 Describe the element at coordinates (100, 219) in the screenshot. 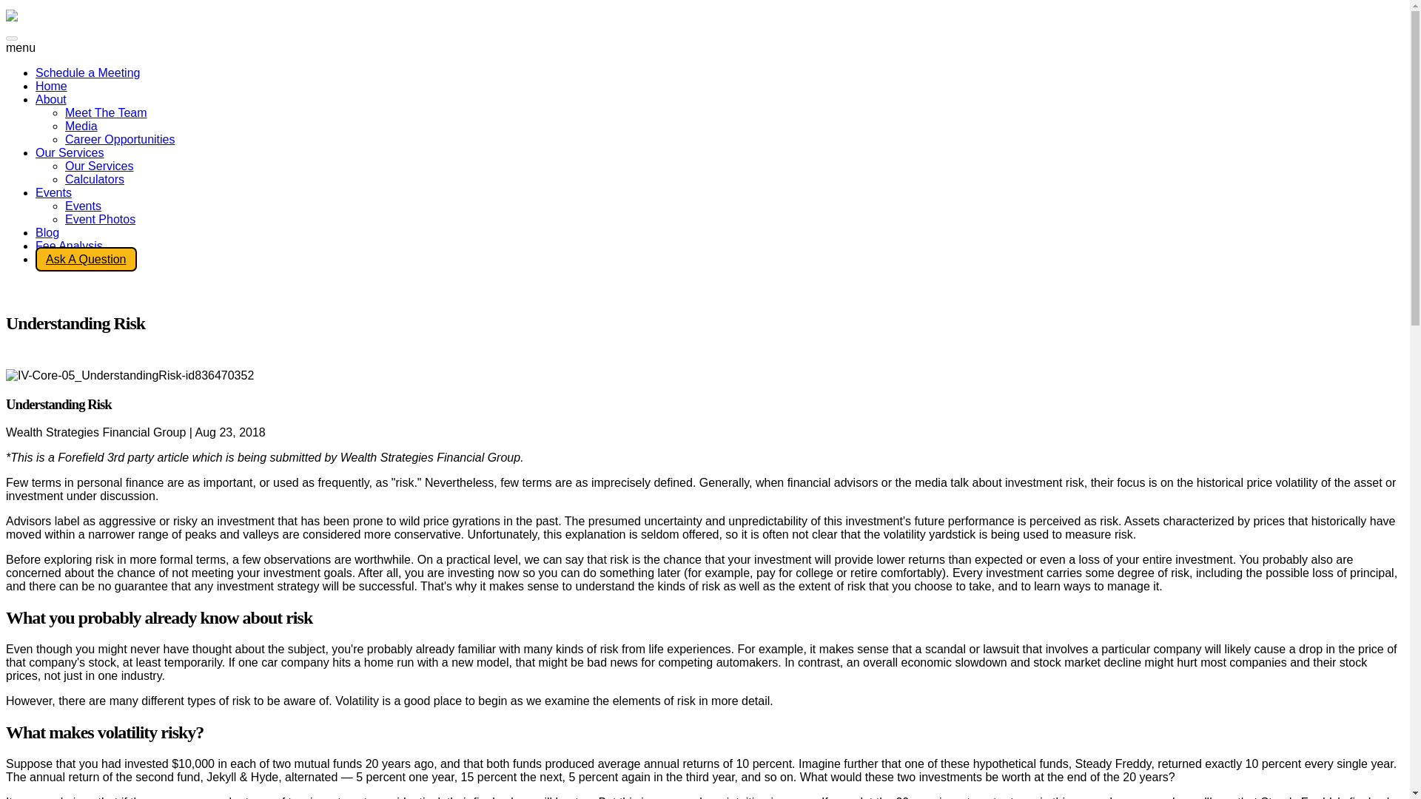

I see `Event Photos` at that location.